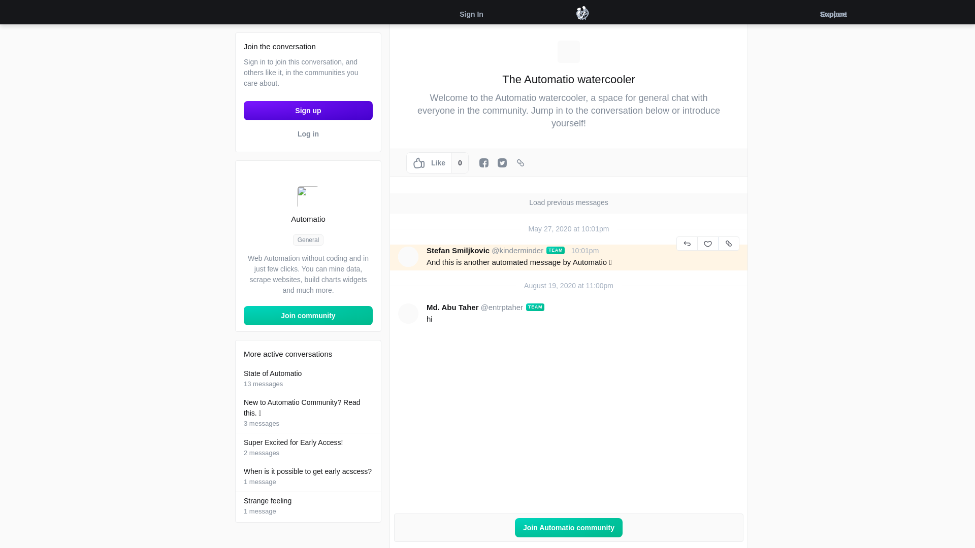 The image size is (975, 548). What do you see at coordinates (308, 316) in the screenshot?
I see `Automatio` at bounding box center [308, 316].